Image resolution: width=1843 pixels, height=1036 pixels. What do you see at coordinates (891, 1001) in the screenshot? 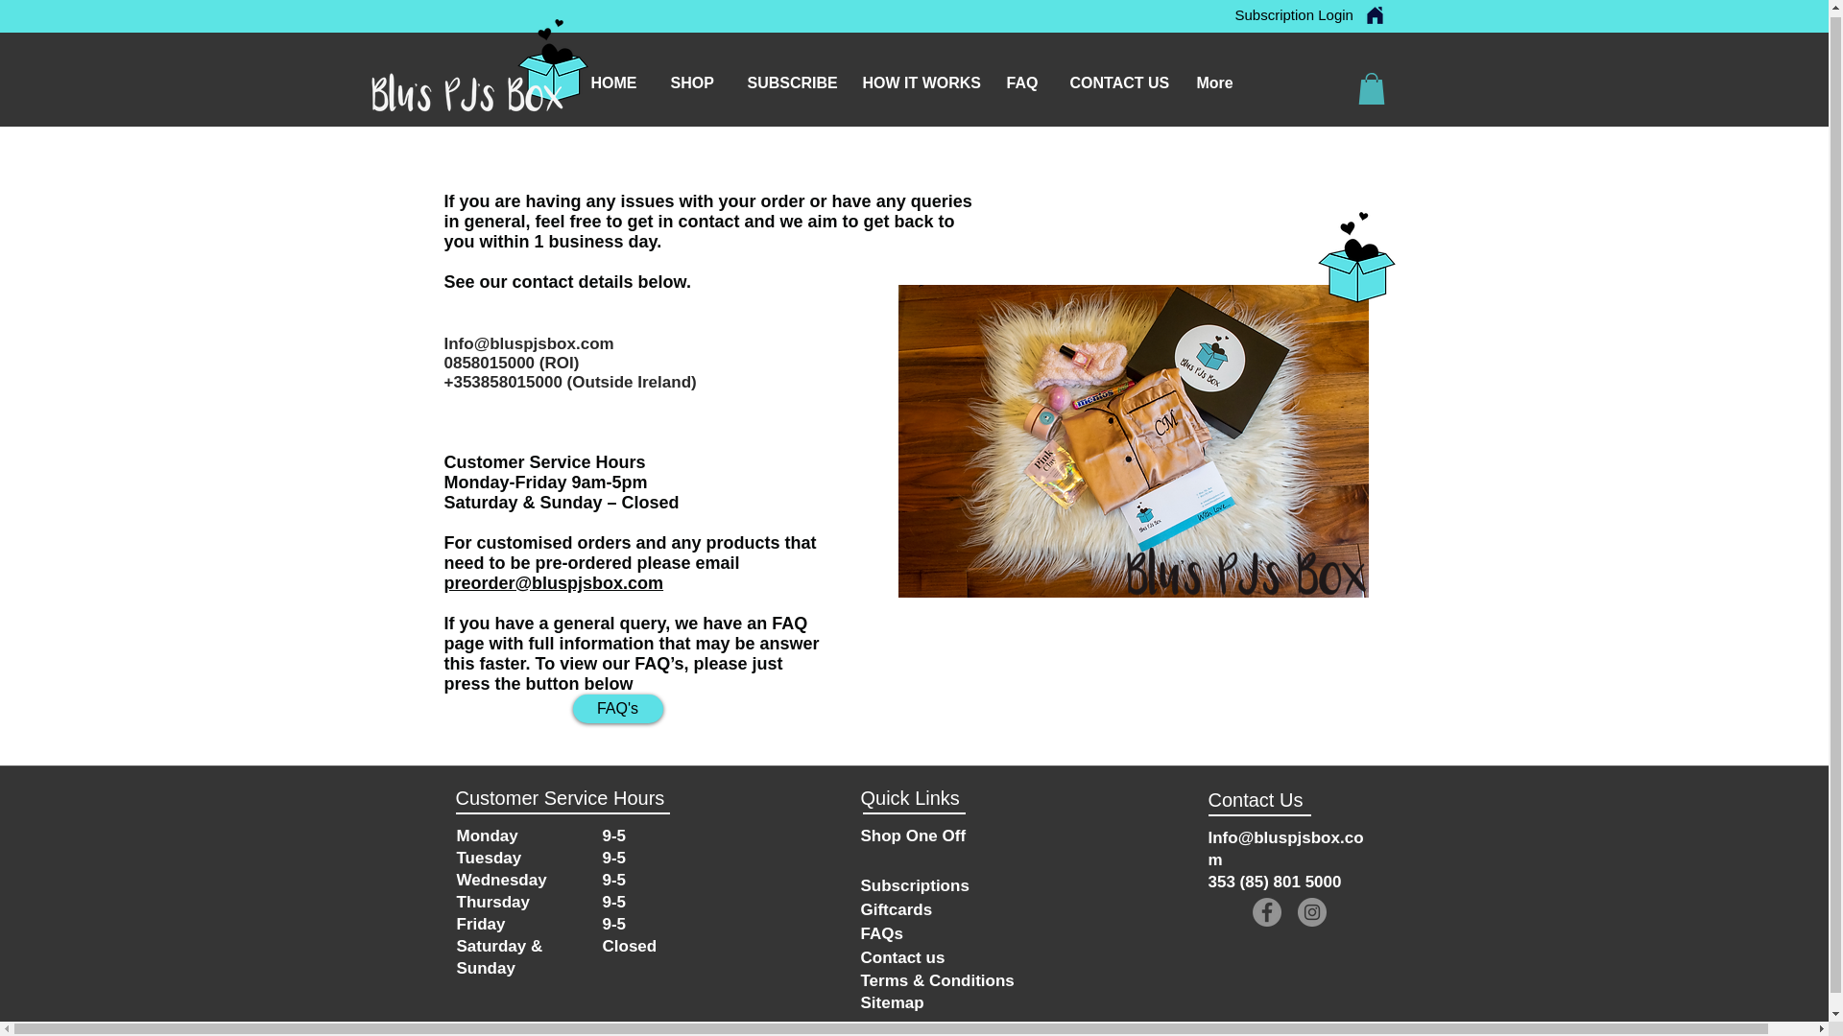
I see `Sitemap` at bounding box center [891, 1001].